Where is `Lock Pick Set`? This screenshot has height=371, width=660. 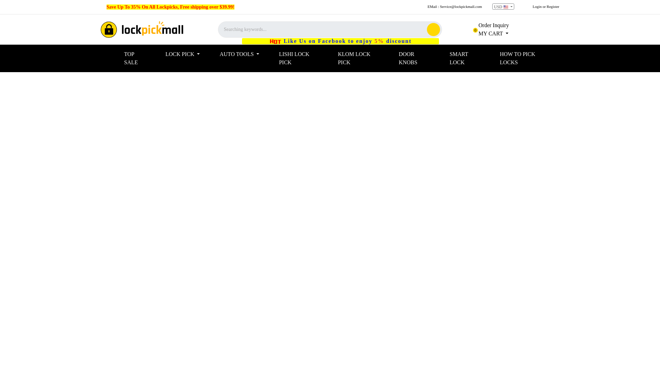
Lock Pick Set is located at coordinates (142, 58).